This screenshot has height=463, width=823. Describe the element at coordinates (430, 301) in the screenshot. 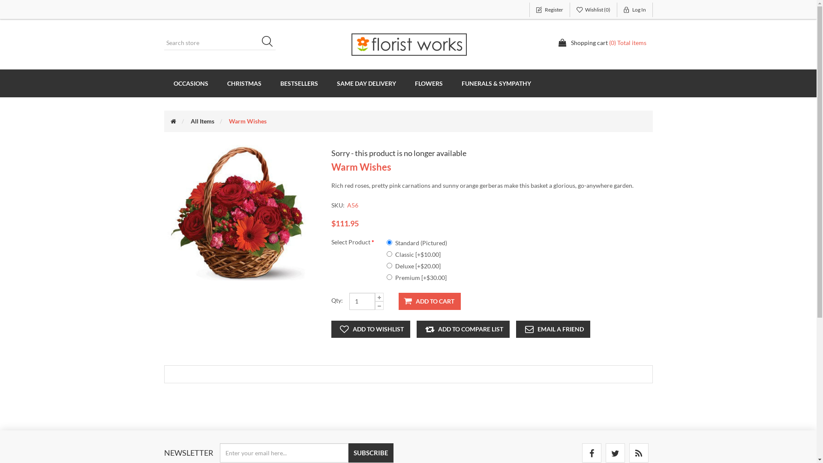

I see `Add to cart` at that location.